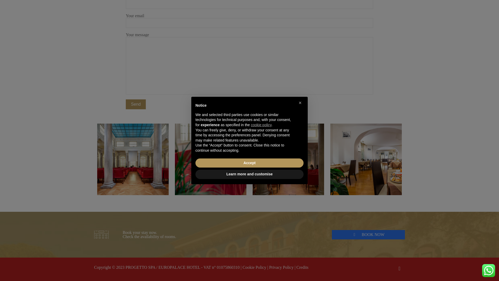 The image size is (499, 281). What do you see at coordinates (136, 104) in the screenshot?
I see `Send` at bounding box center [136, 104].